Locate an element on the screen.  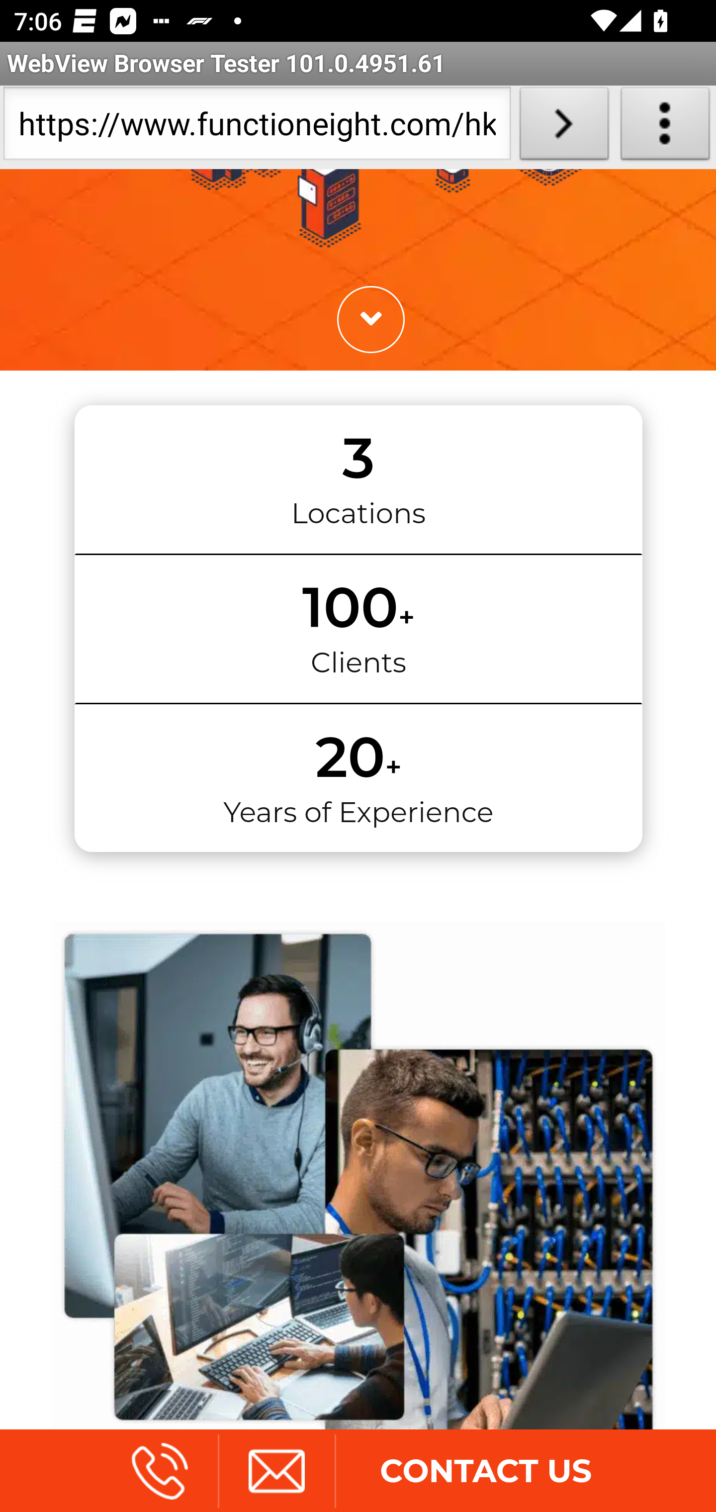
Link to #section-about-functioneight  is located at coordinates (370, 320).